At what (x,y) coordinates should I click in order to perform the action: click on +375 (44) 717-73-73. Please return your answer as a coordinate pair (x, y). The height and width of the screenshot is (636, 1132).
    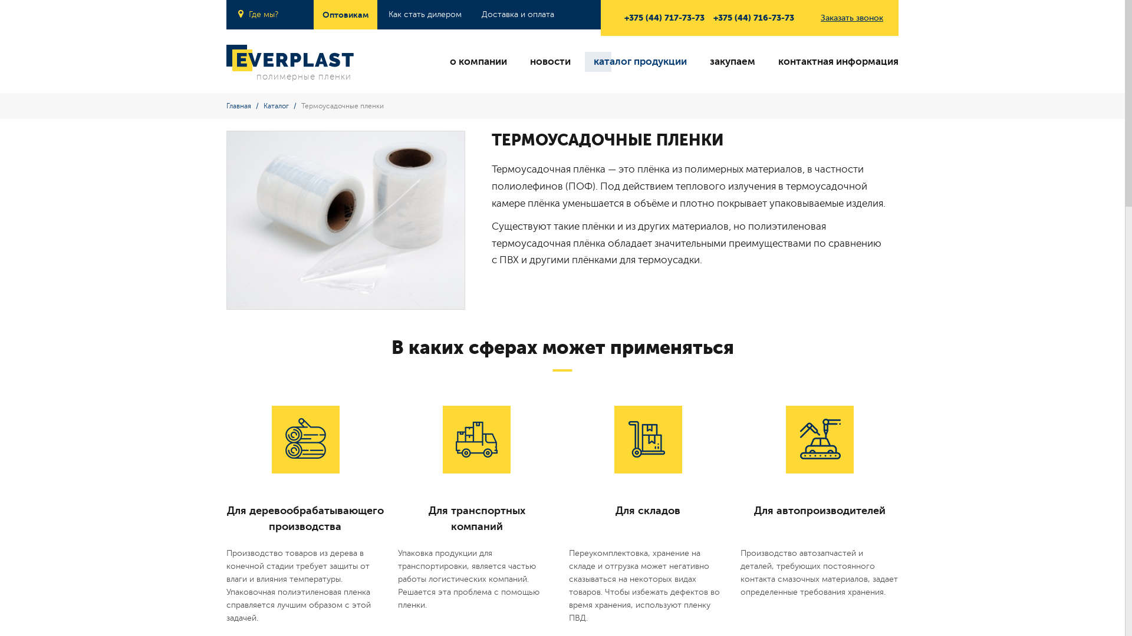
    Looking at the image, I should click on (664, 18).